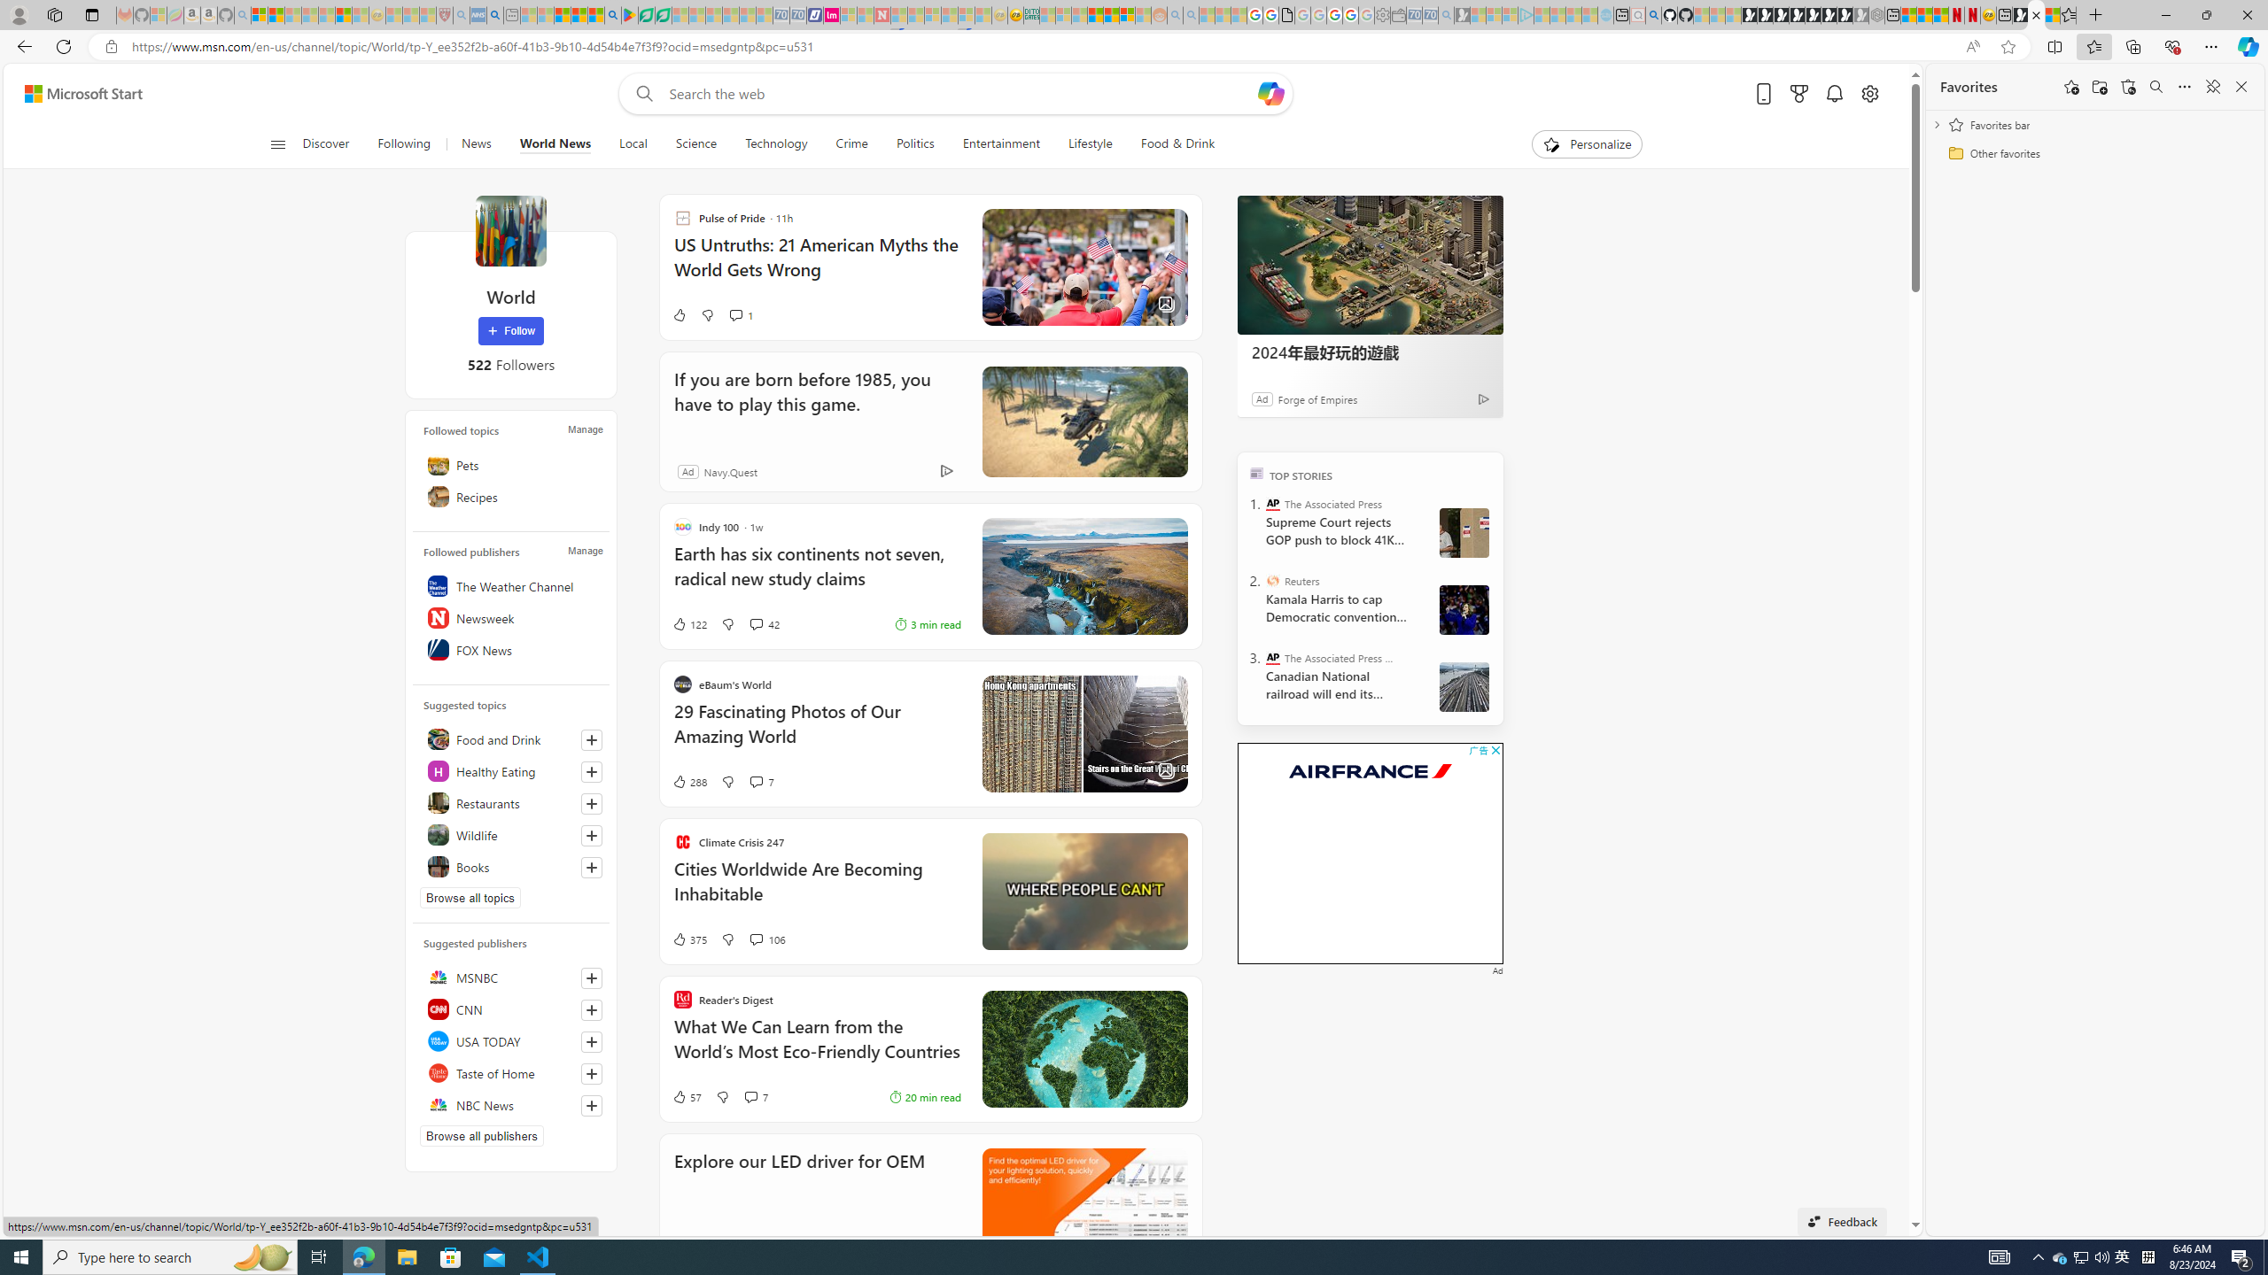  Describe the element at coordinates (756, 623) in the screenshot. I see `View comments 42 Comment` at that location.